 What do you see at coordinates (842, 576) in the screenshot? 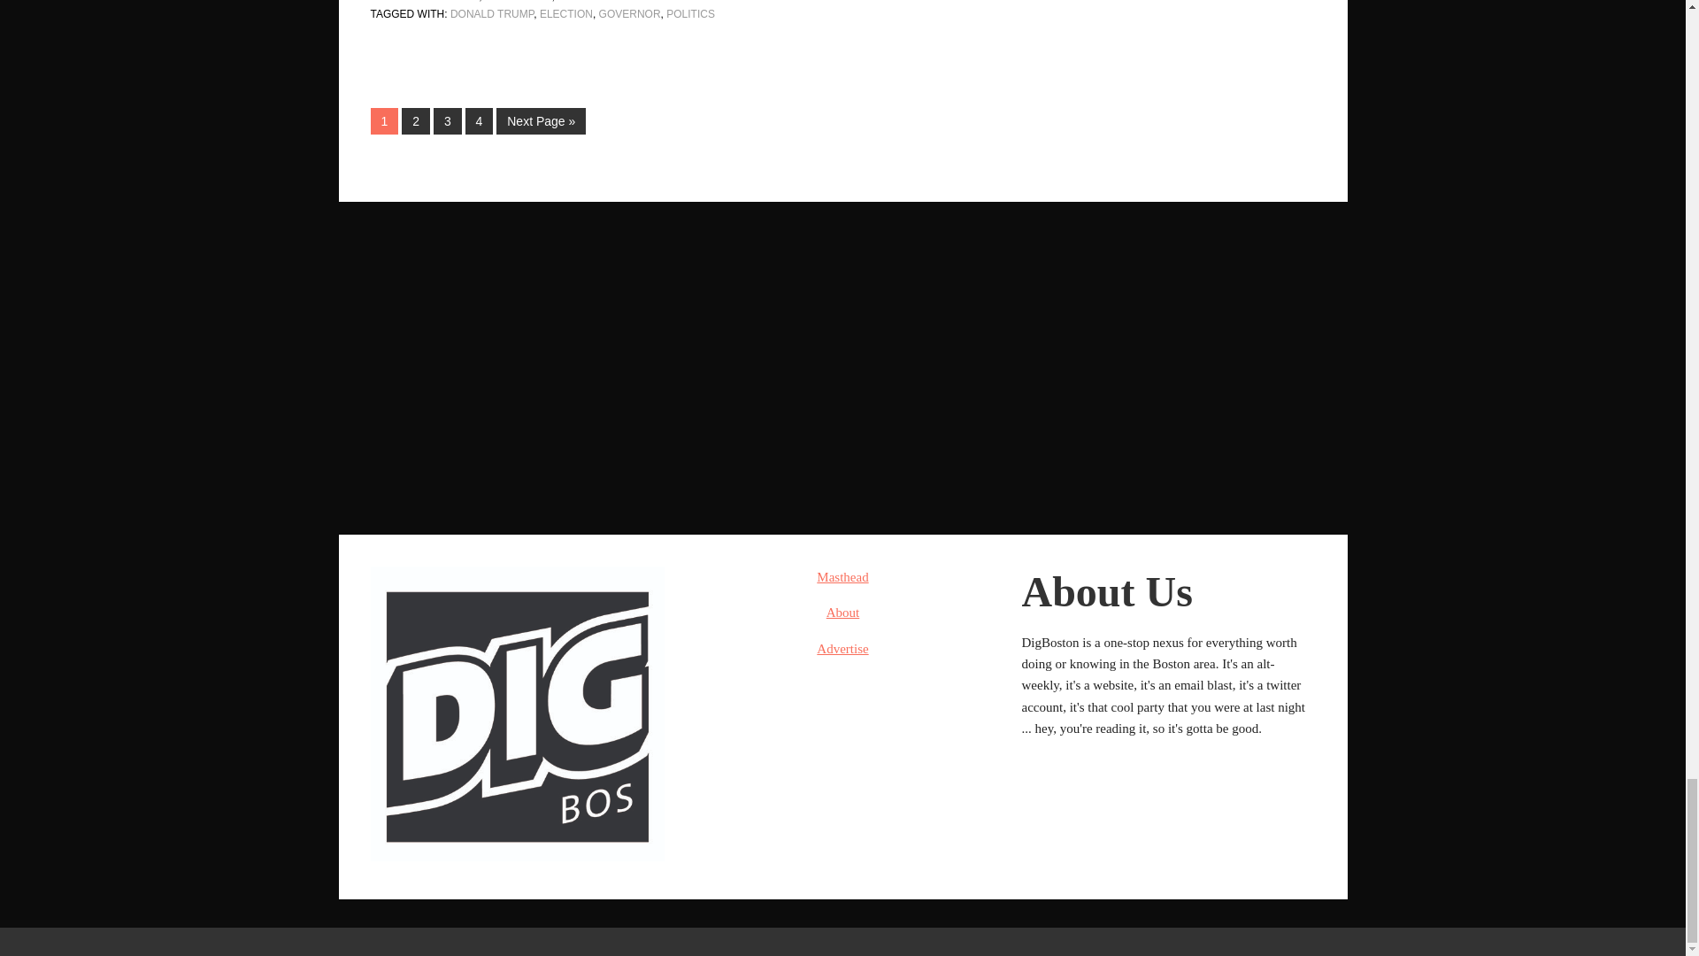
I see `Masthead` at bounding box center [842, 576].